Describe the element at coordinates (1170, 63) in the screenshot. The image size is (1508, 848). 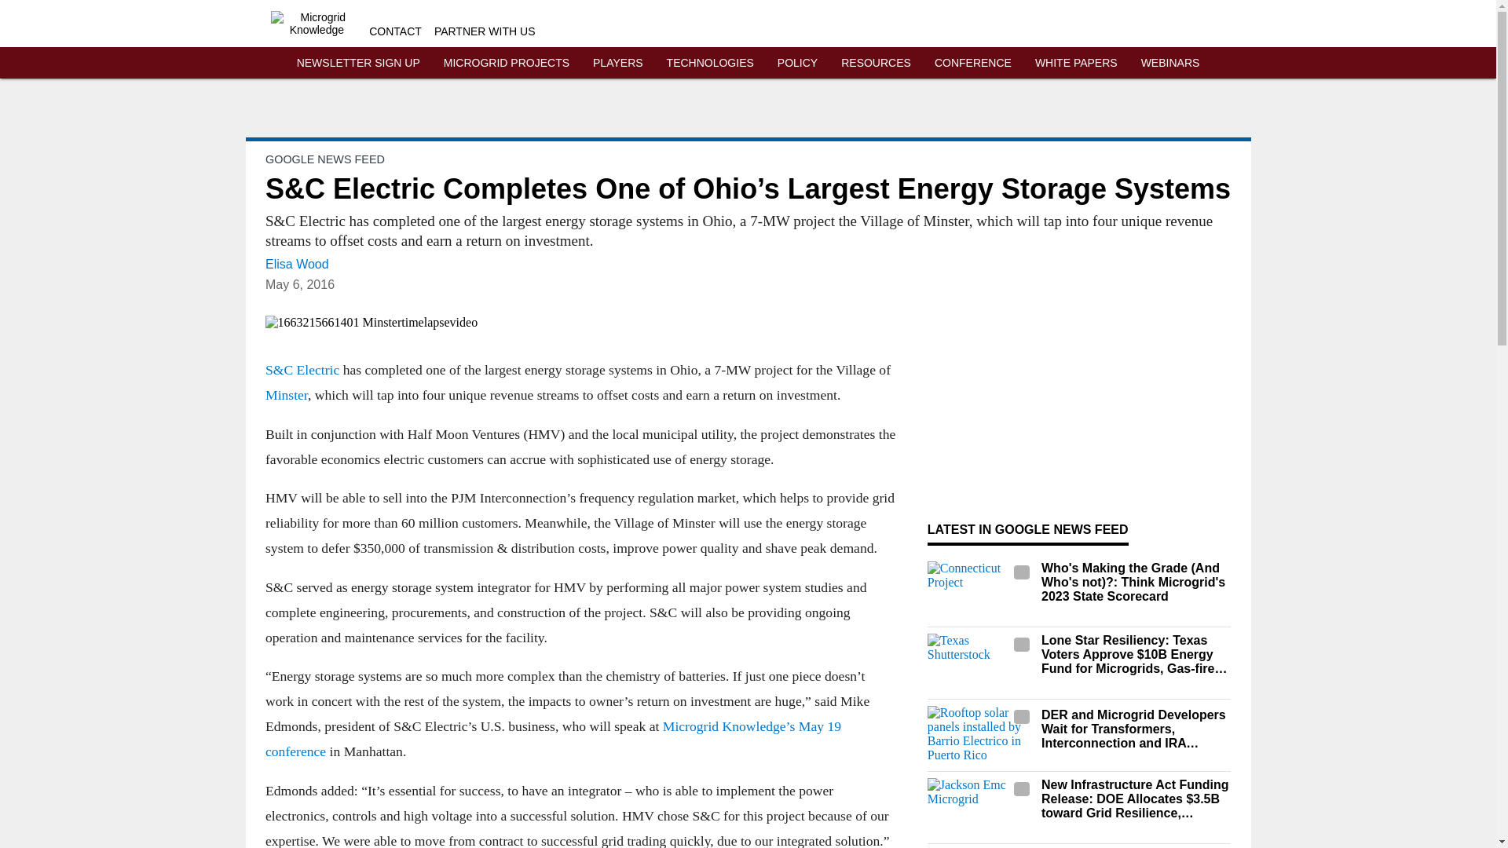
I see `WEBINARS` at that location.